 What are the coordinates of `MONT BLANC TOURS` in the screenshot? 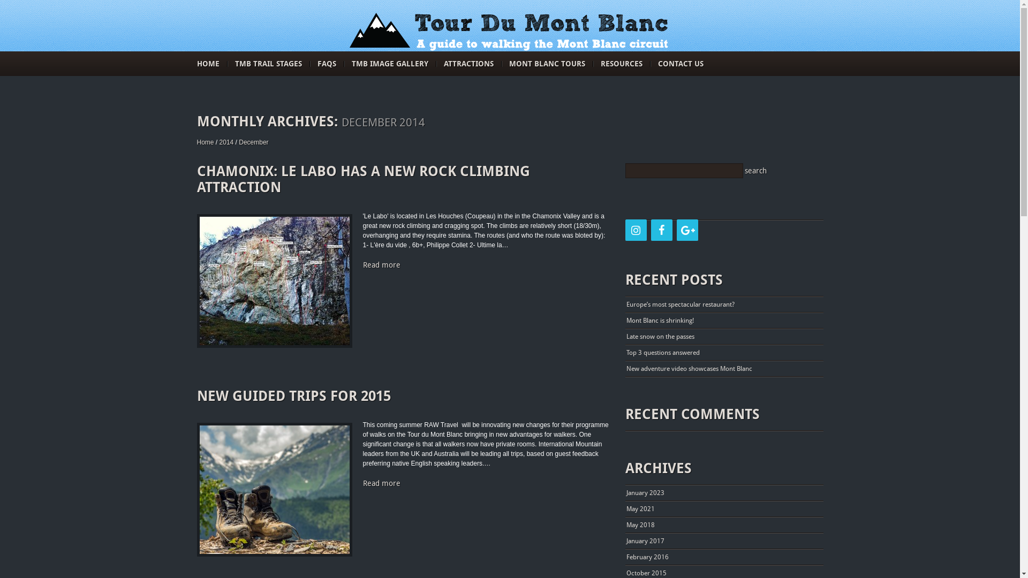 It's located at (547, 64).